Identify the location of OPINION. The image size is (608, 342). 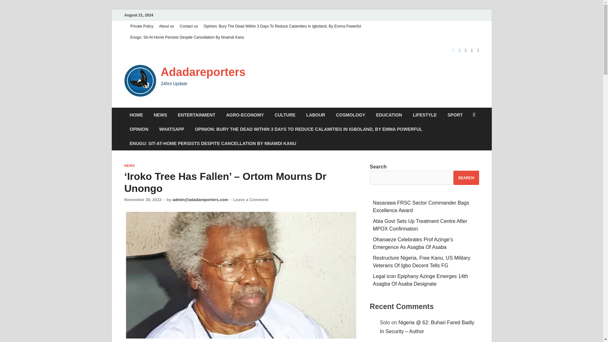
(139, 129).